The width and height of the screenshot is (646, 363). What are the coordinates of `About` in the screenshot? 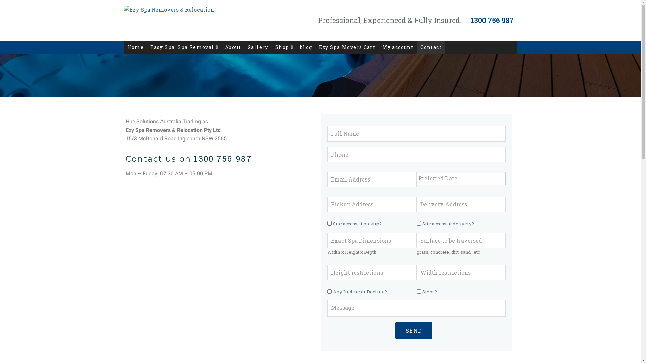 It's located at (233, 47).